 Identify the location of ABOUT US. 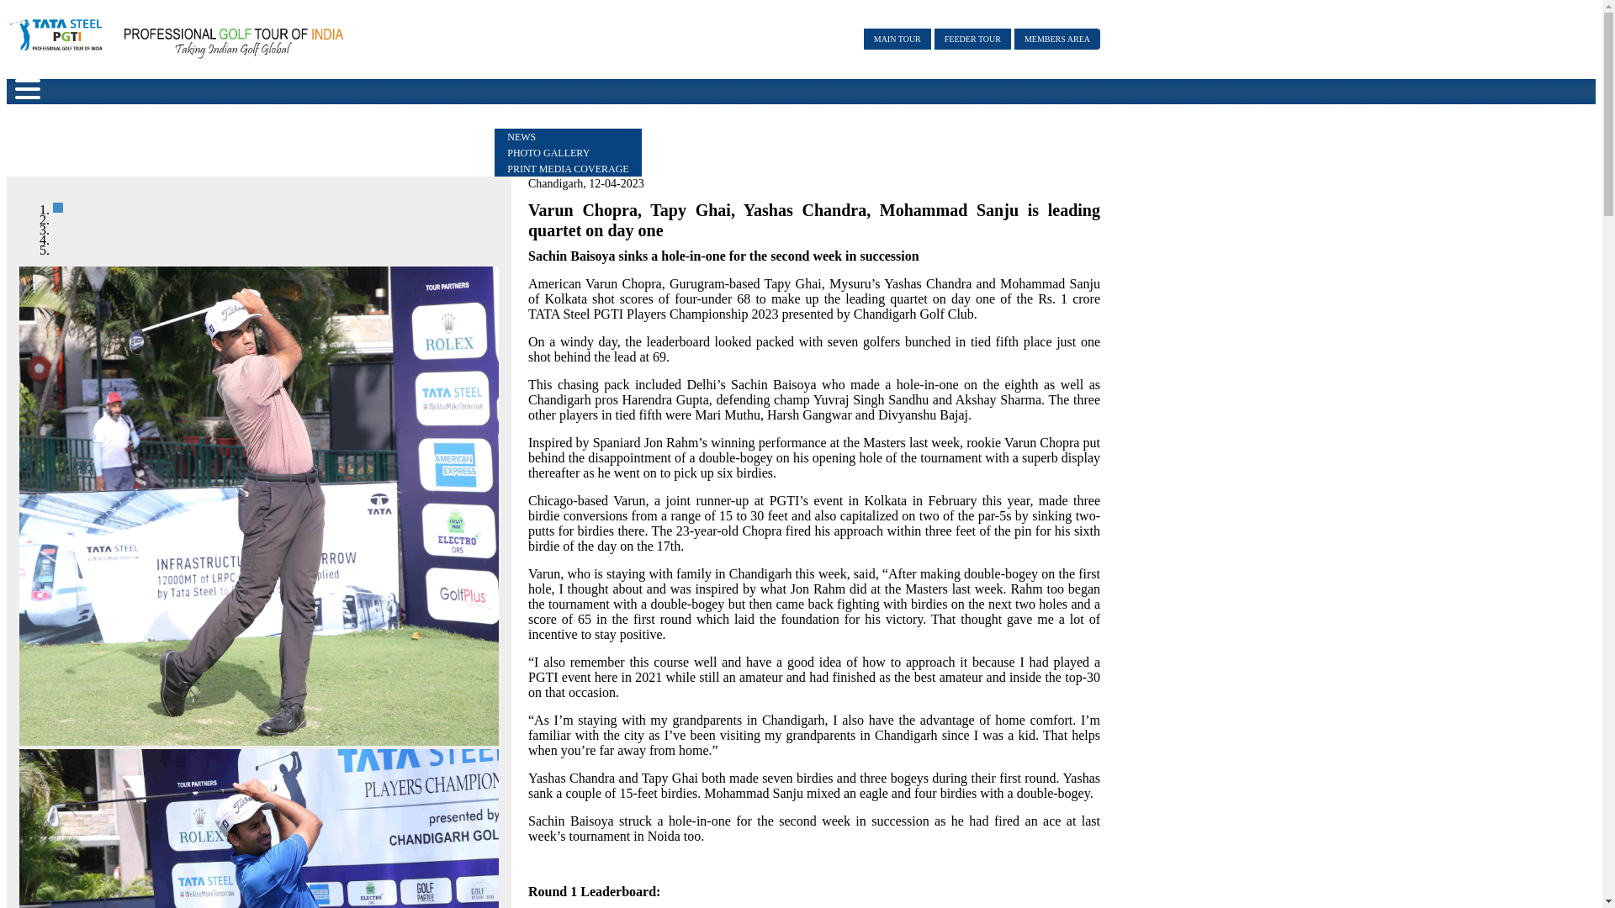
(44, 121).